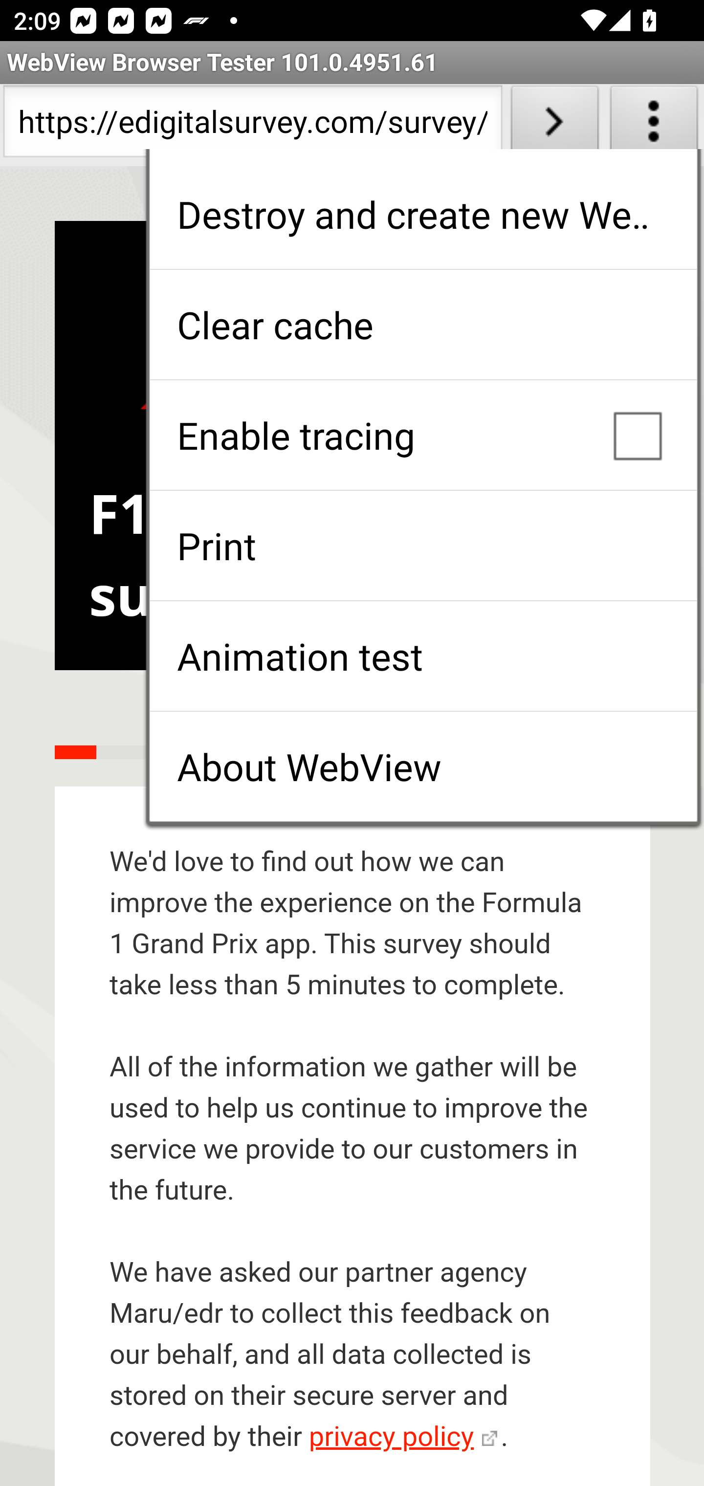 Image resolution: width=704 pixels, height=1486 pixels. I want to click on Animation test, so click(423, 656).